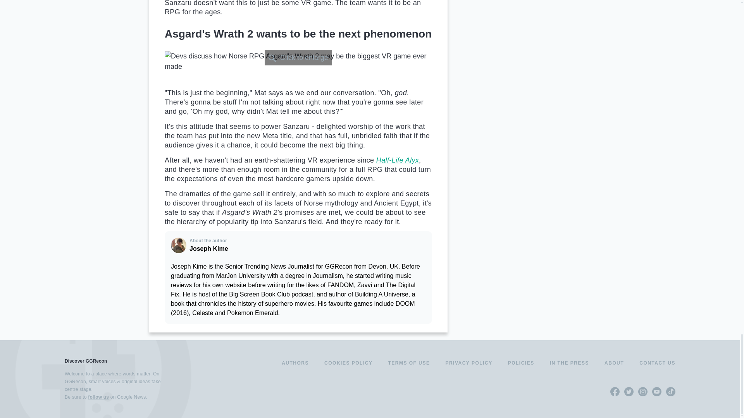 This screenshot has height=418, width=744. Describe the element at coordinates (670, 392) in the screenshot. I see `tiktokLink` at that location.